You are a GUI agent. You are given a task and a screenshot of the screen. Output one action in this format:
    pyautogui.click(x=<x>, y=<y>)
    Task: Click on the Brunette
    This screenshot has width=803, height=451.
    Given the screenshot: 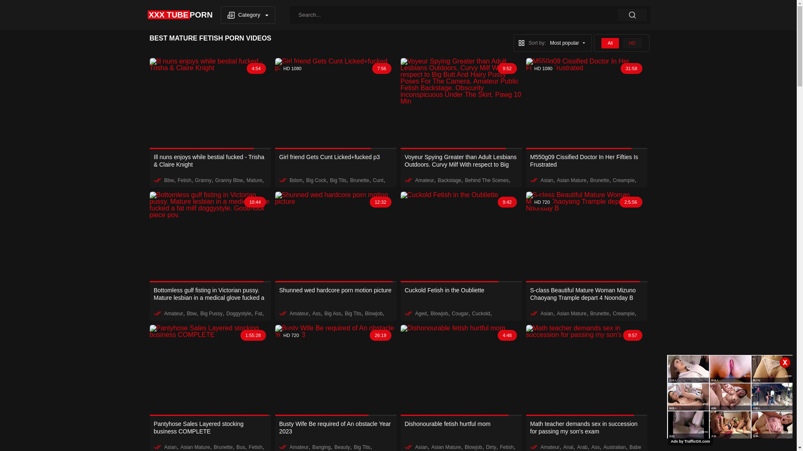 What is the action you would take?
    pyautogui.click(x=360, y=180)
    